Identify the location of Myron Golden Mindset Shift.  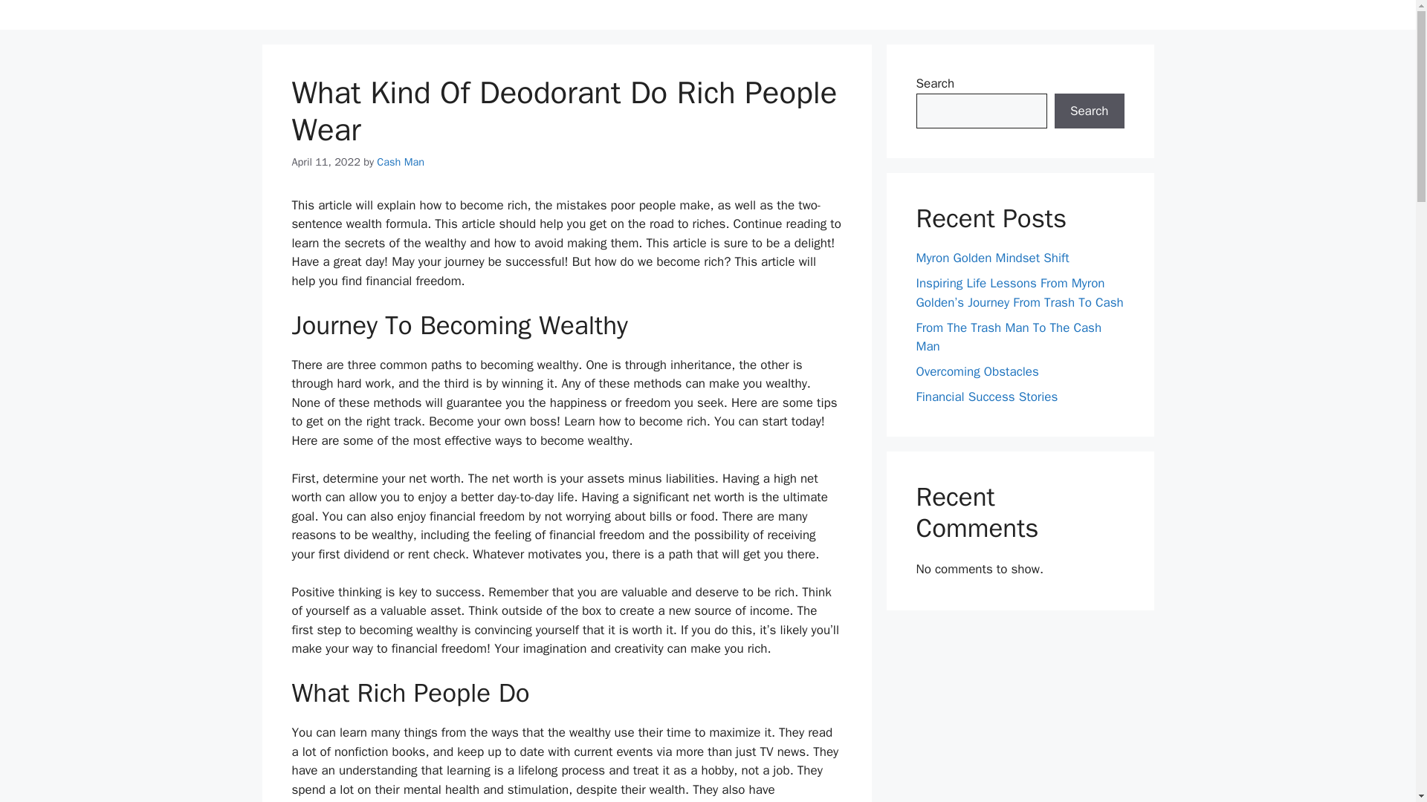
(992, 257).